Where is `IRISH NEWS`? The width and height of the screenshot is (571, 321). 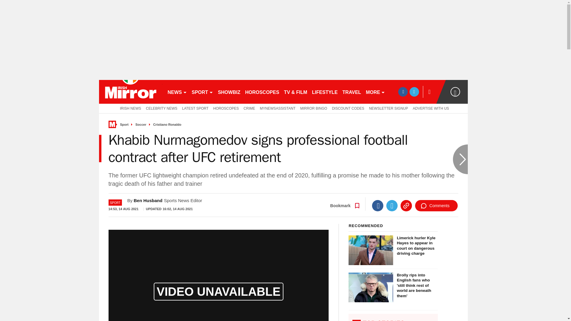 IRISH NEWS is located at coordinates (129, 108).